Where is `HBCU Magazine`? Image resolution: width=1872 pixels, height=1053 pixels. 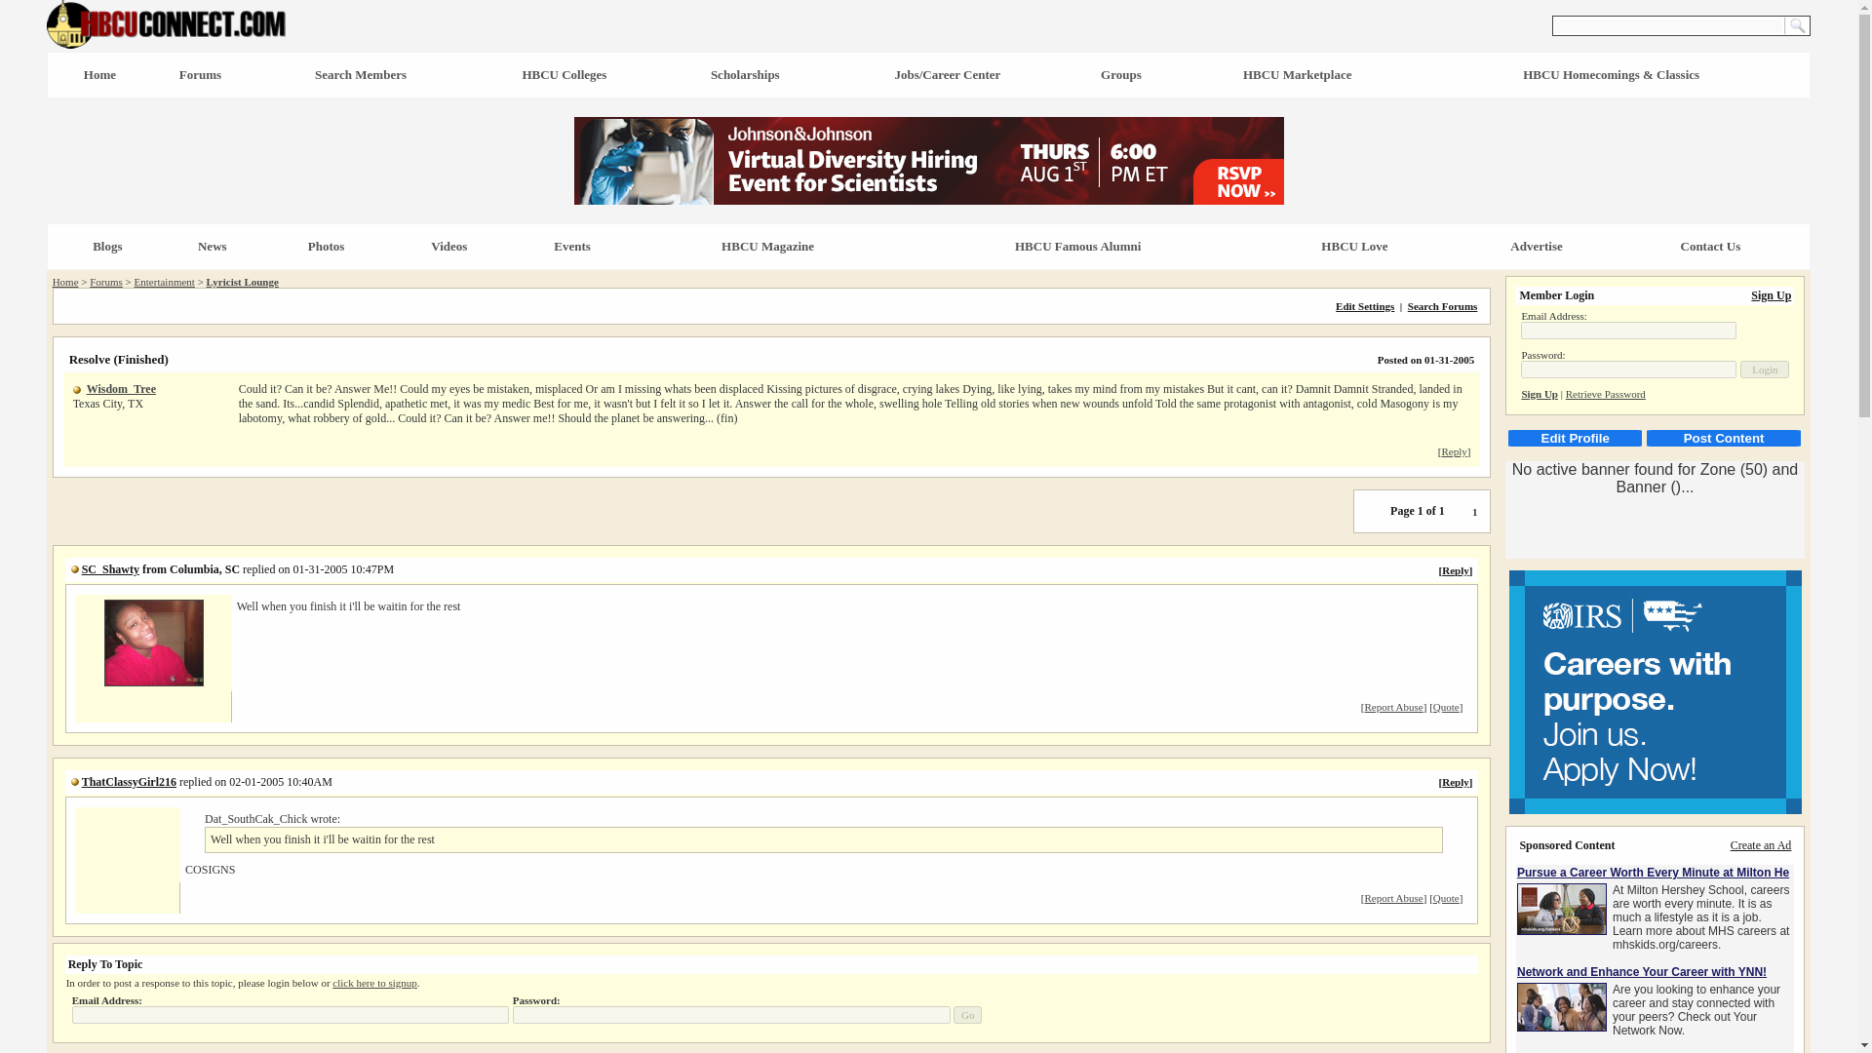
HBCU Magazine is located at coordinates (767, 246).